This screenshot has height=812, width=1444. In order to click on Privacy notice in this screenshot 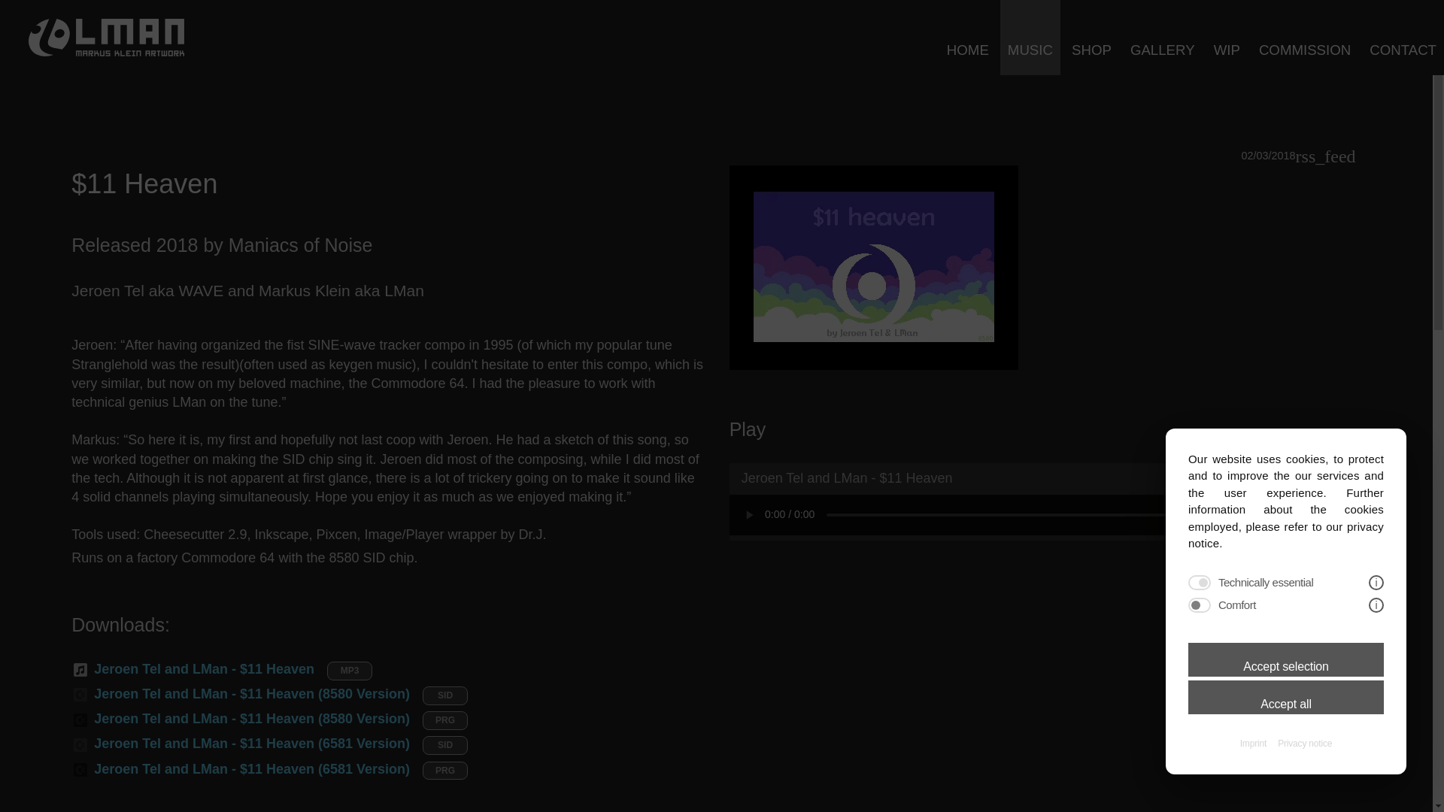, I will do `click(1304, 743)`.